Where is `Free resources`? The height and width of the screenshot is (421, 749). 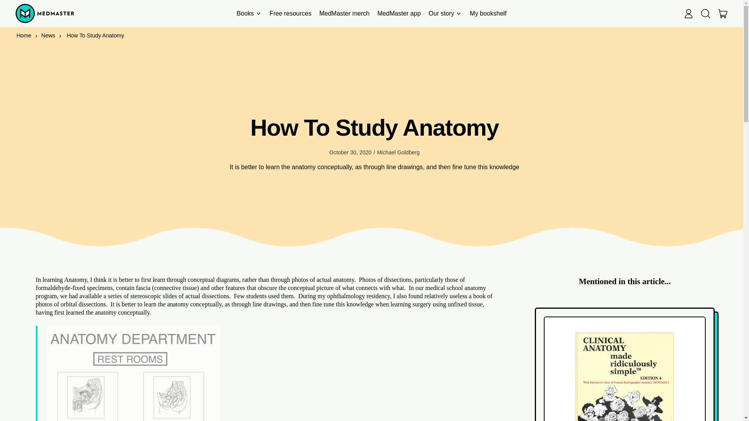 Free resources is located at coordinates (290, 13).